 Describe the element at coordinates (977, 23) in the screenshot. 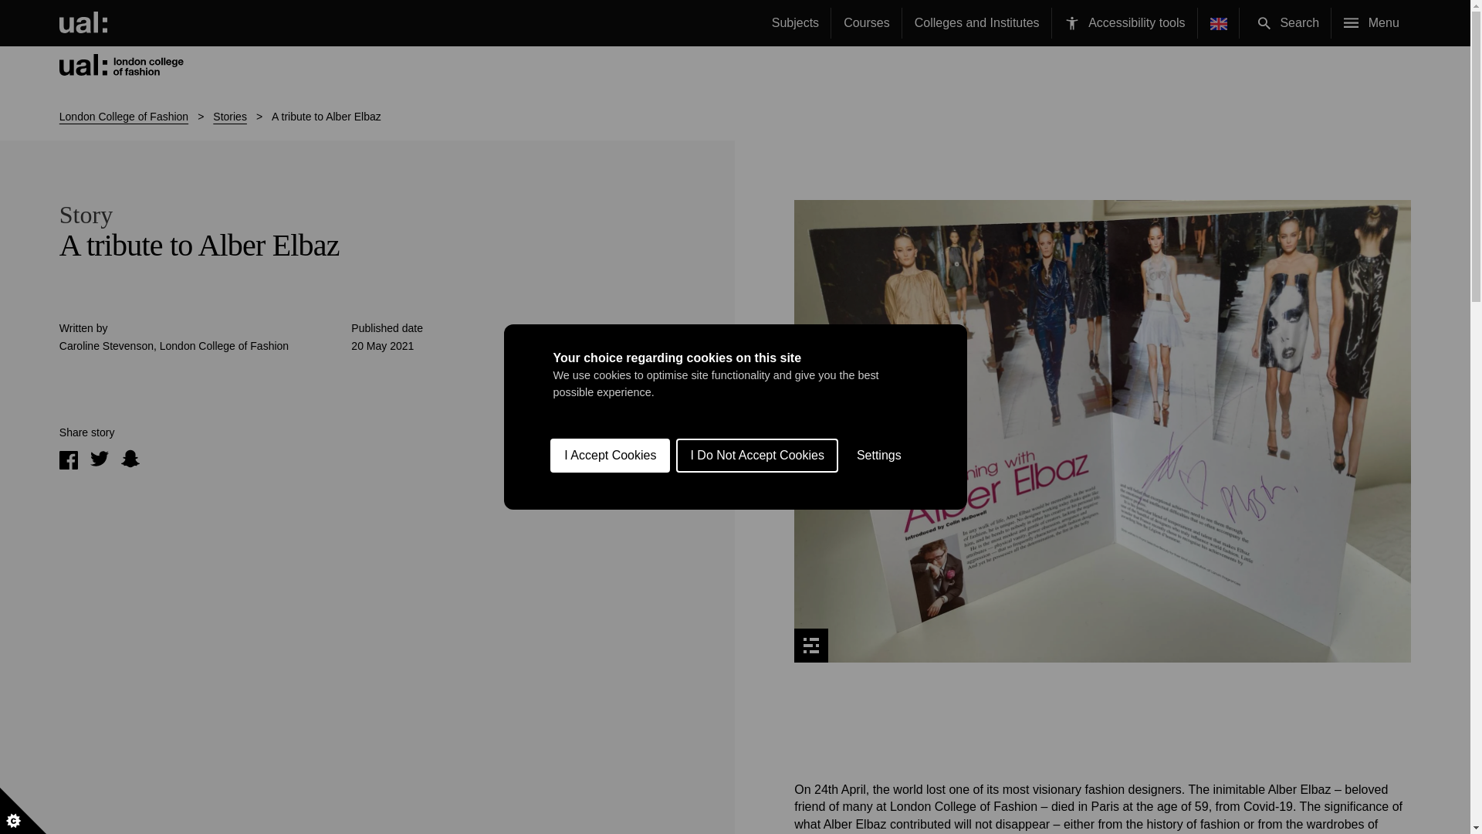

I see `Colleges and Institutes` at that location.